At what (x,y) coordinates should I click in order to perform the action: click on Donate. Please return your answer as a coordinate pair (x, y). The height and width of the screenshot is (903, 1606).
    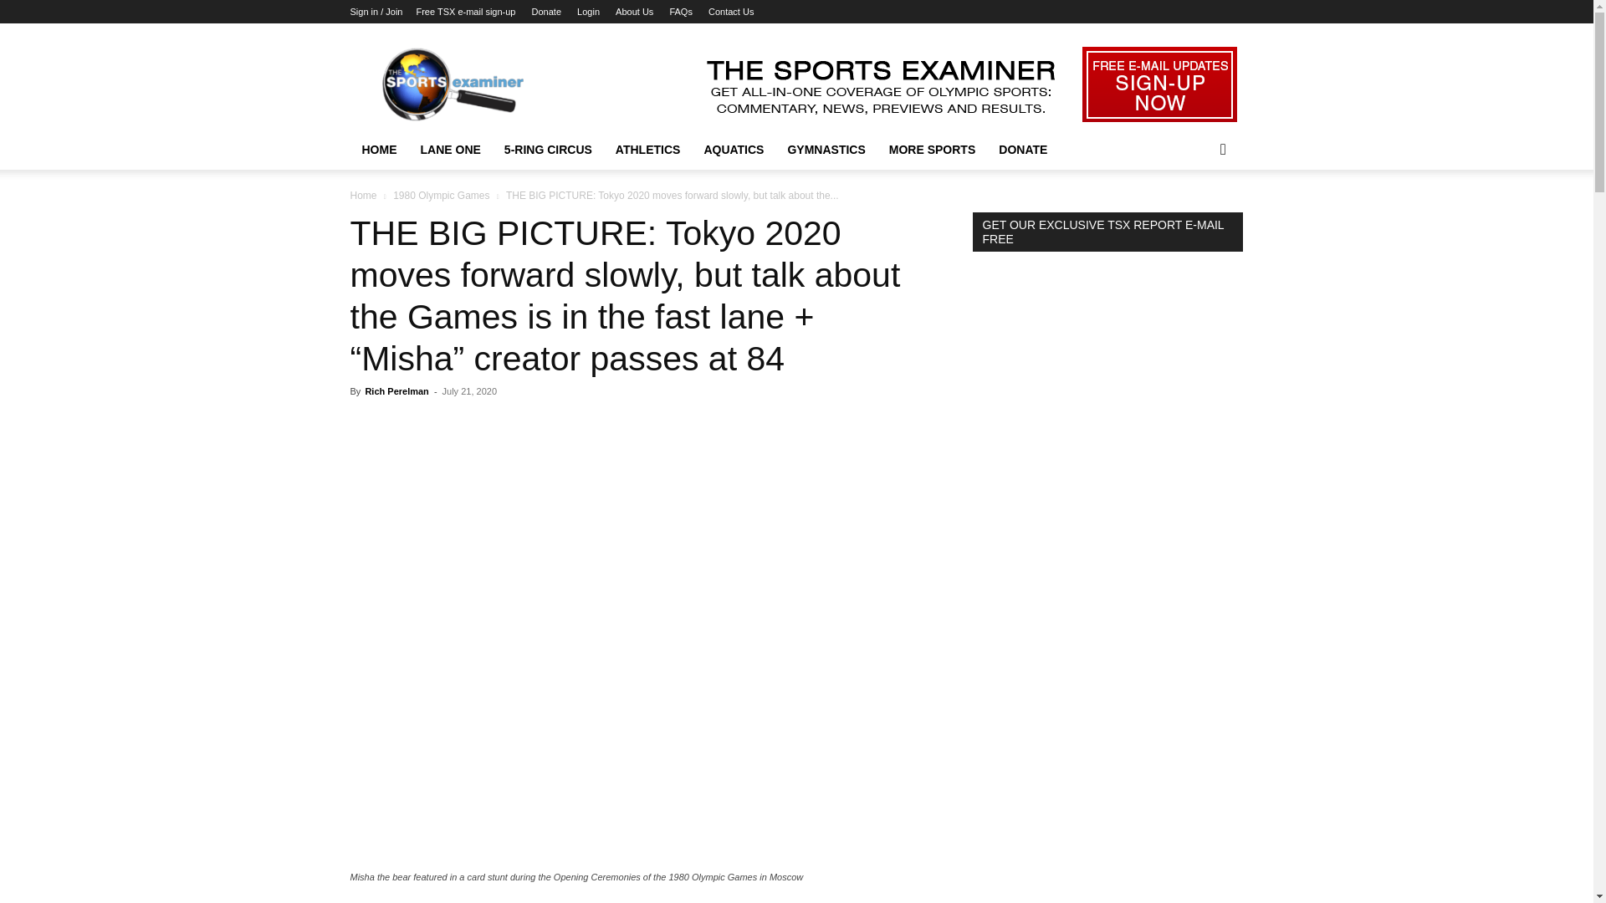
    Looking at the image, I should click on (545, 12).